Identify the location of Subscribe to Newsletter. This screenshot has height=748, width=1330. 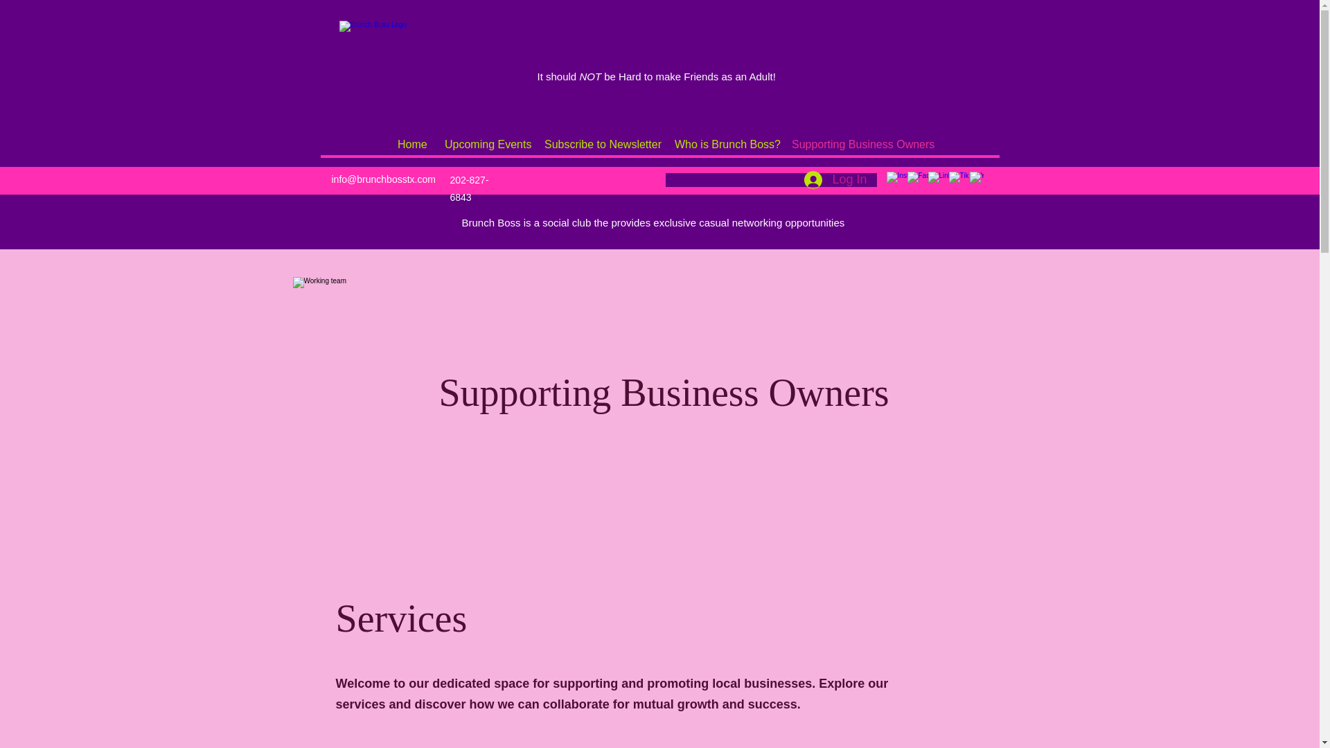
(598, 144).